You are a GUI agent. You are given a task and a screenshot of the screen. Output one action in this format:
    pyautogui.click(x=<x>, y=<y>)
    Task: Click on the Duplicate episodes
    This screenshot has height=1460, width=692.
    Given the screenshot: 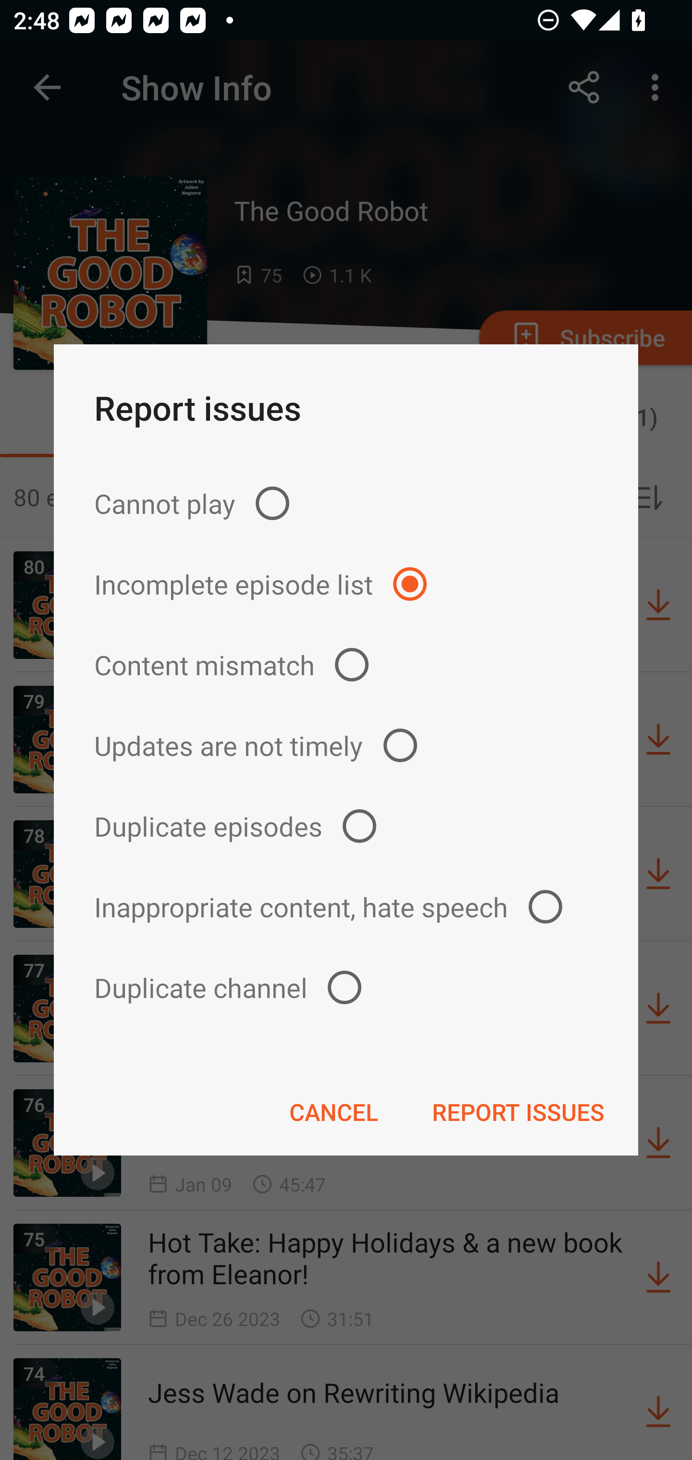 What is the action you would take?
    pyautogui.click(x=346, y=825)
    